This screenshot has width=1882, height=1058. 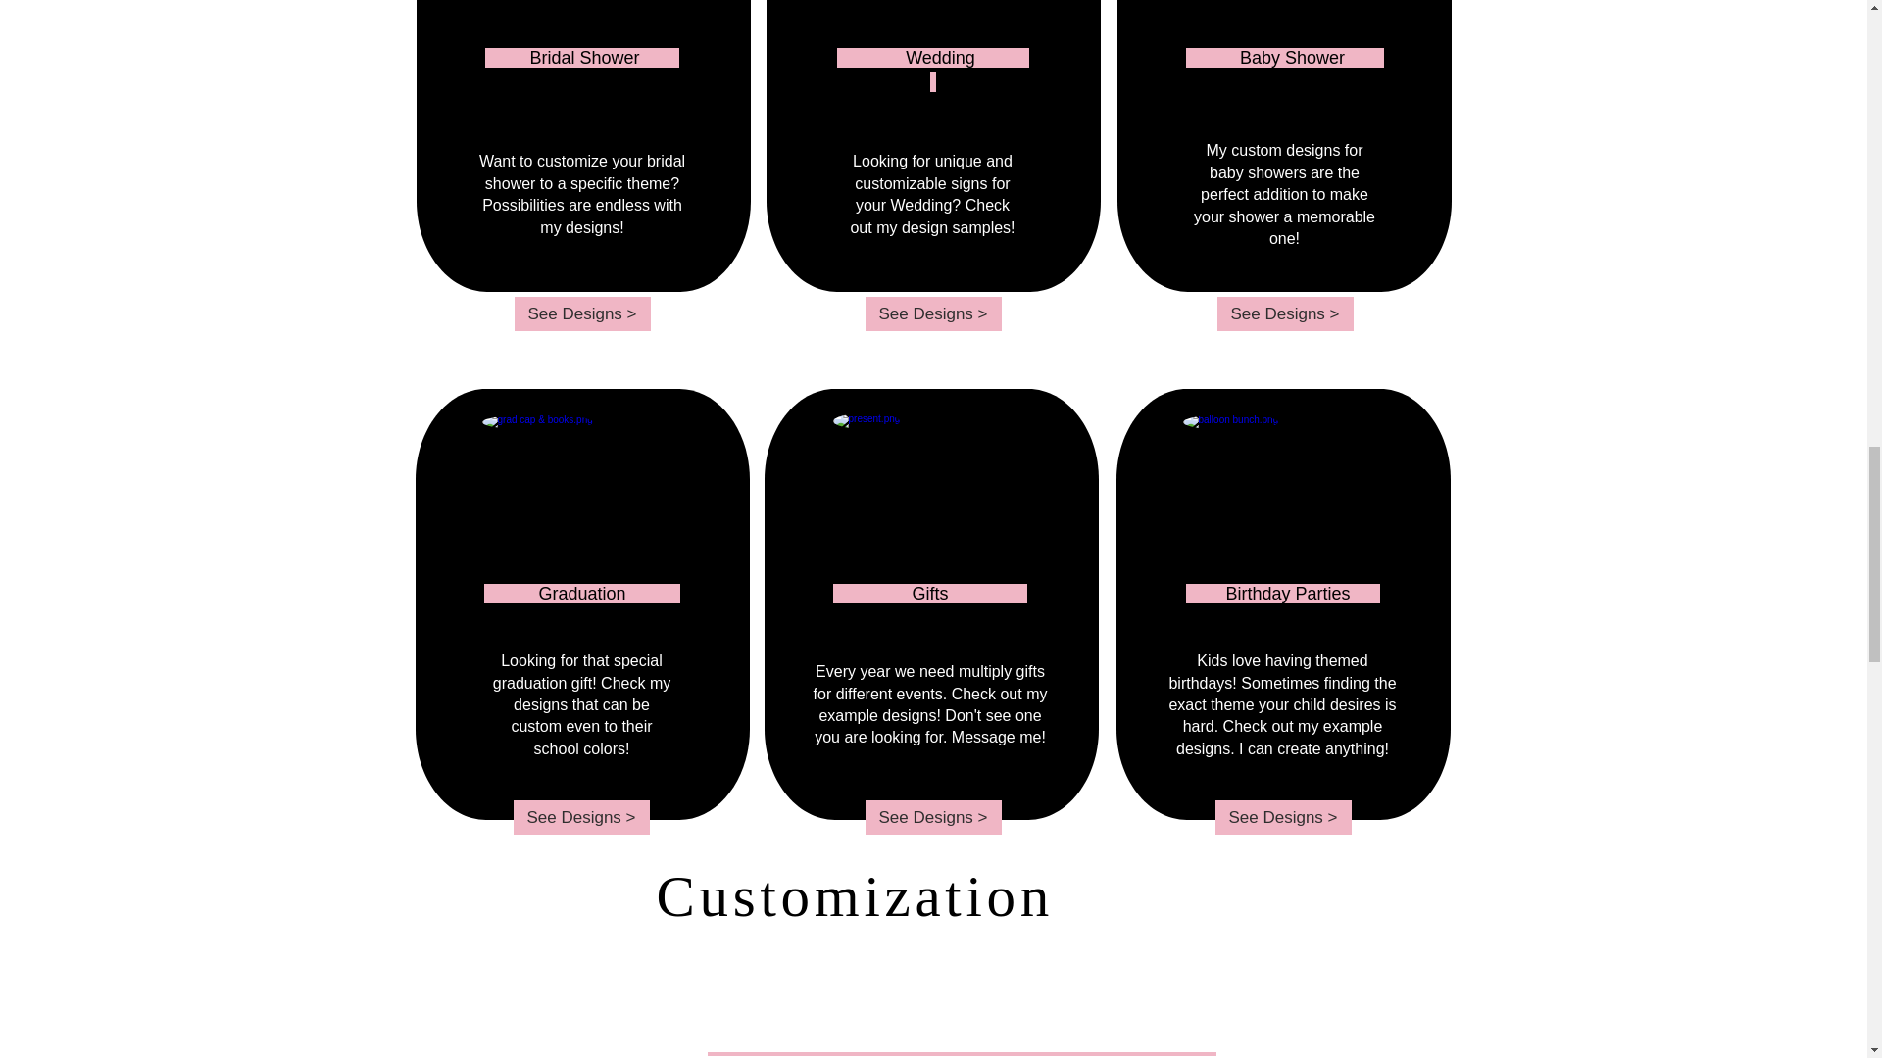 What do you see at coordinates (931, 41) in the screenshot?
I see `BD8FFFCC-E133-4027-A1EC-B4BCA8200D15.jpg` at bounding box center [931, 41].